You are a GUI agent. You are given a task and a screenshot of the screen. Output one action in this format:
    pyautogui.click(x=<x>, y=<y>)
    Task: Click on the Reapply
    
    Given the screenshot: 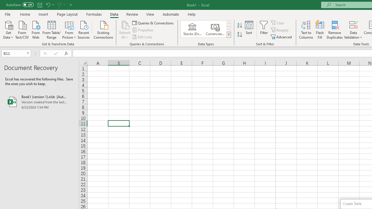 What is the action you would take?
    pyautogui.click(x=280, y=30)
    